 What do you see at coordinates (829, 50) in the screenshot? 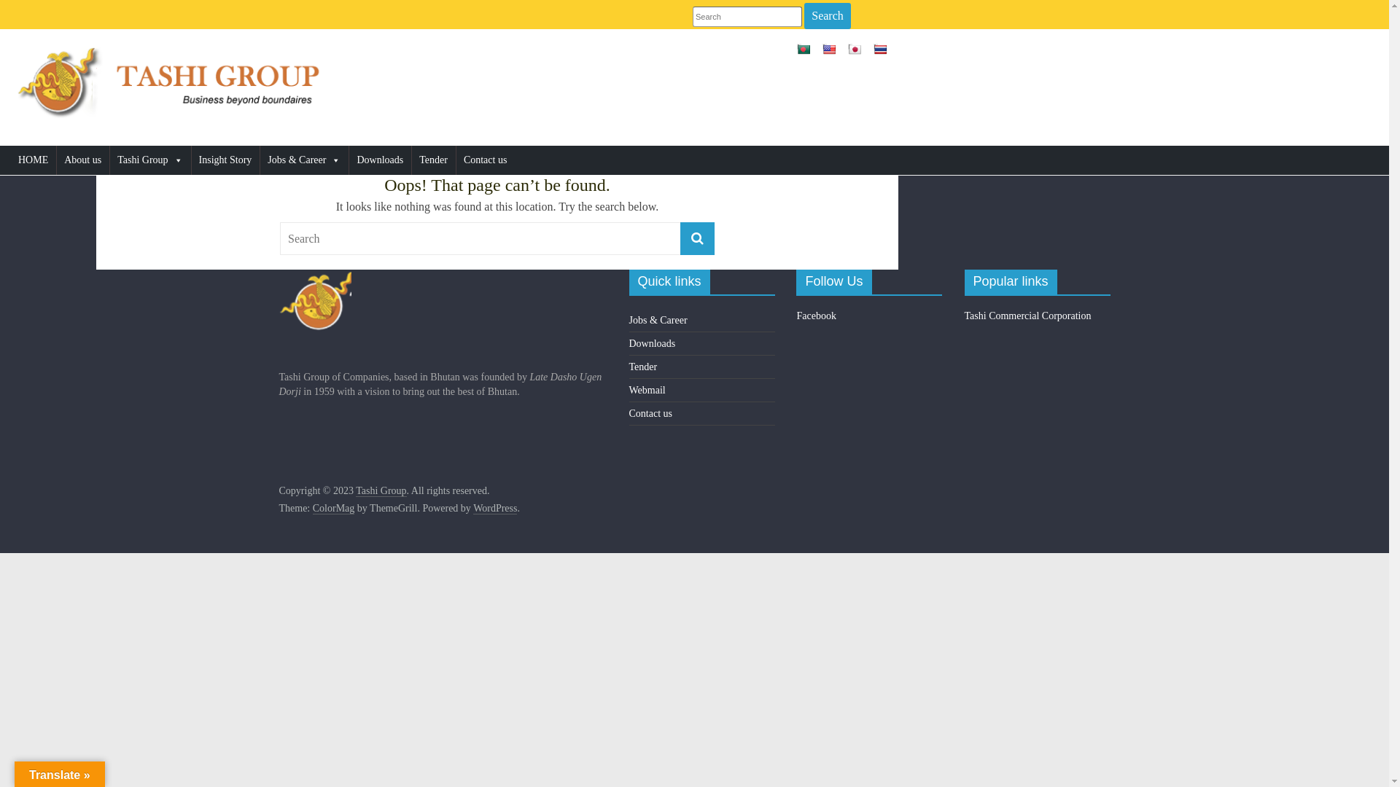
I see `English` at bounding box center [829, 50].